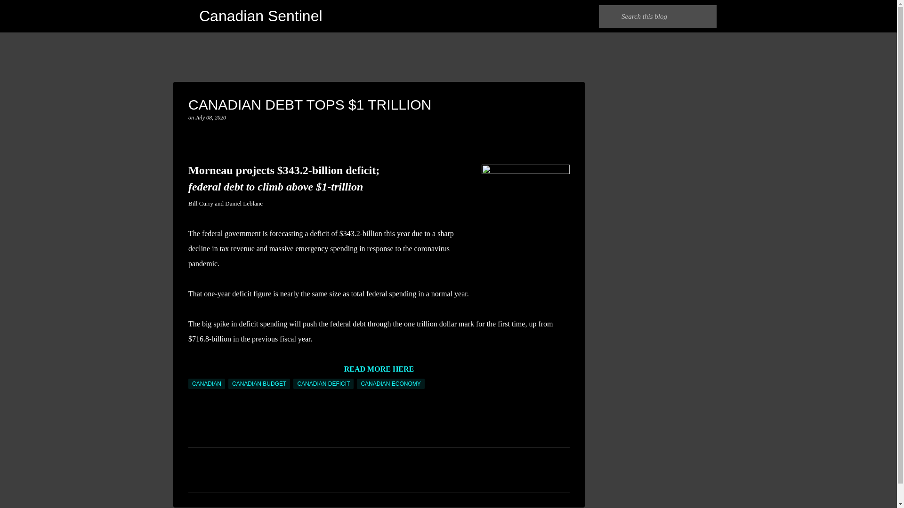 The height and width of the screenshot is (508, 904). Describe the element at coordinates (323, 384) in the screenshot. I see `CANADIAN DEFICIT` at that location.